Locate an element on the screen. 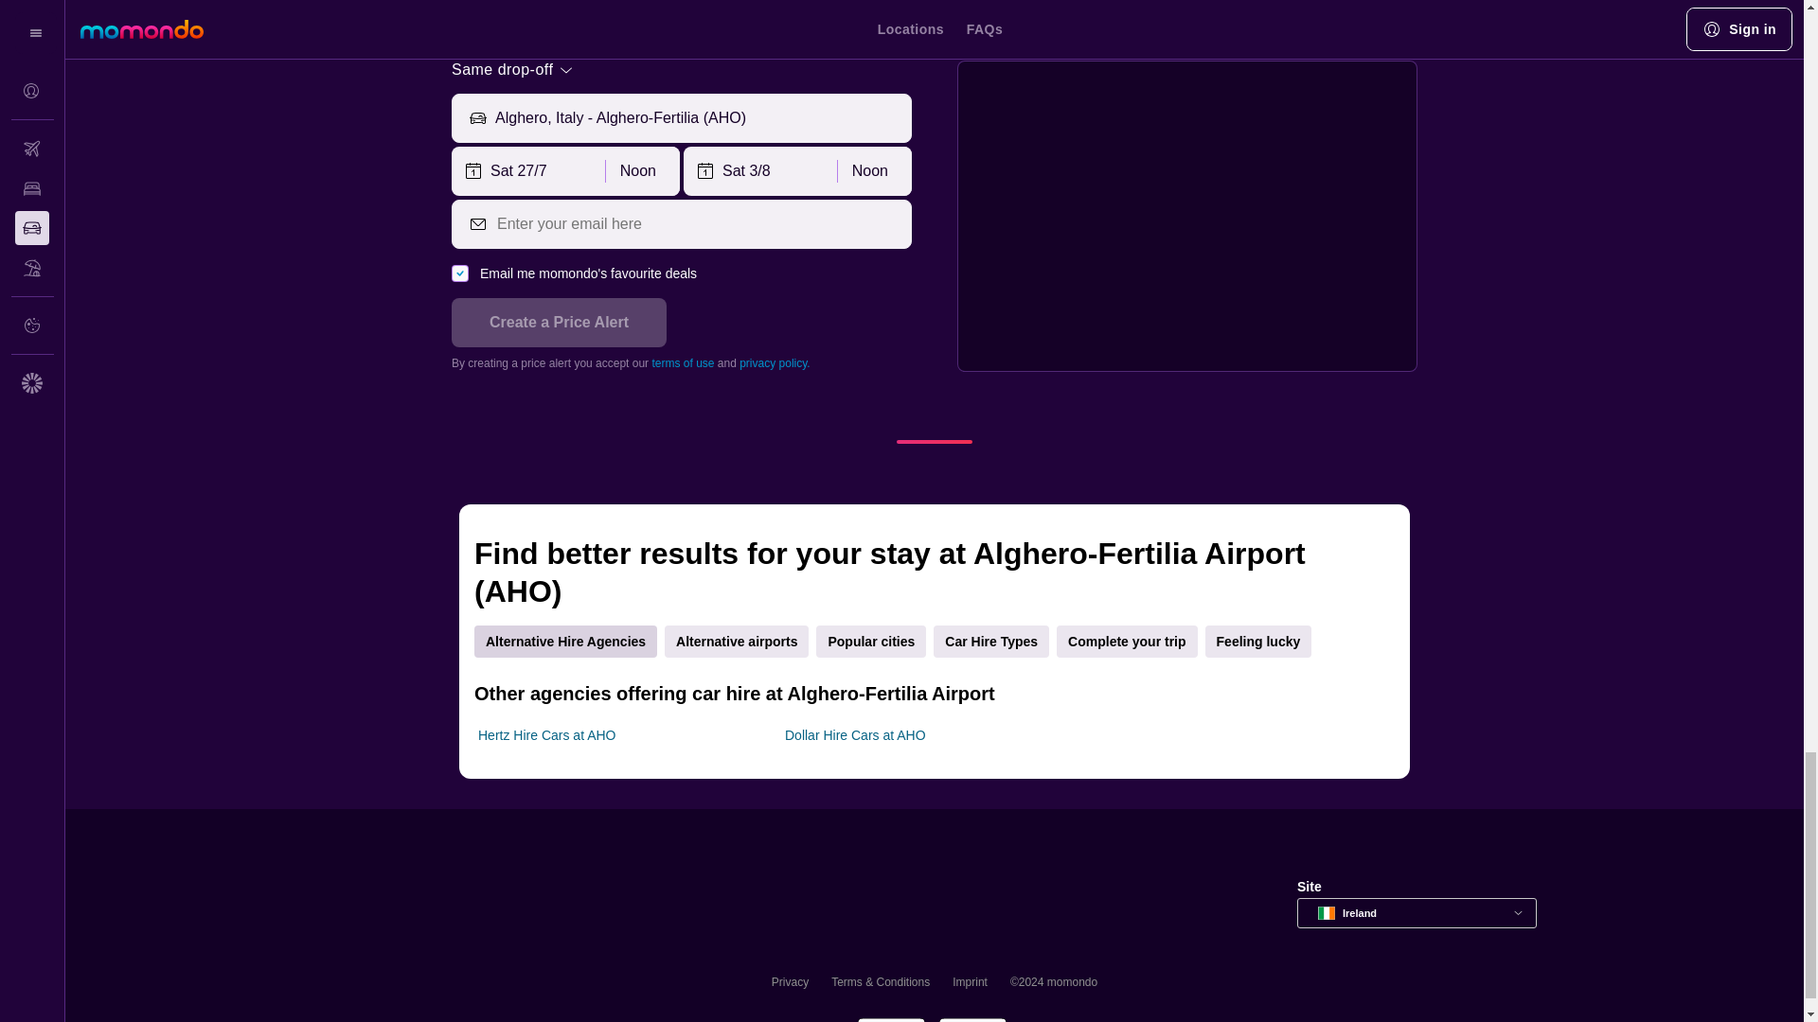  Get it on Google Play is located at coordinates (890, 1018).